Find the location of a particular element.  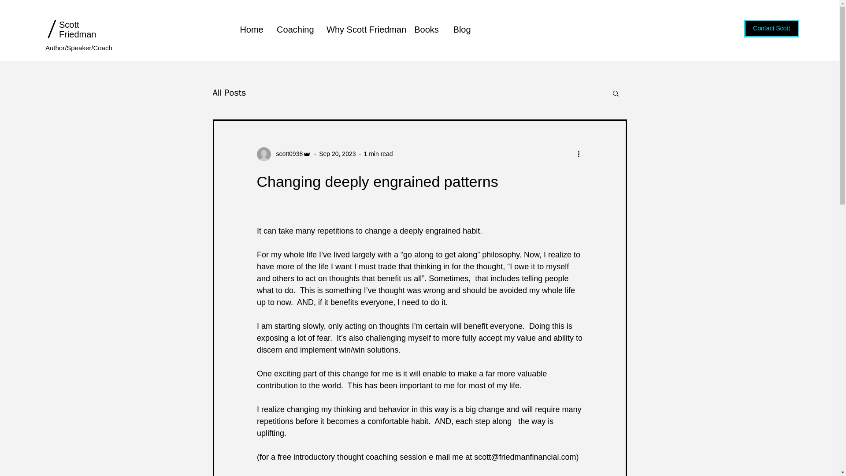

Coaching is located at coordinates (294, 29).